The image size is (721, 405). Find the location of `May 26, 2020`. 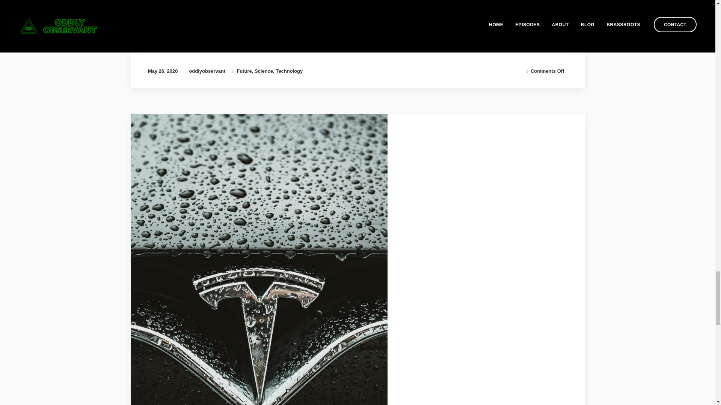

May 26, 2020 is located at coordinates (163, 71).